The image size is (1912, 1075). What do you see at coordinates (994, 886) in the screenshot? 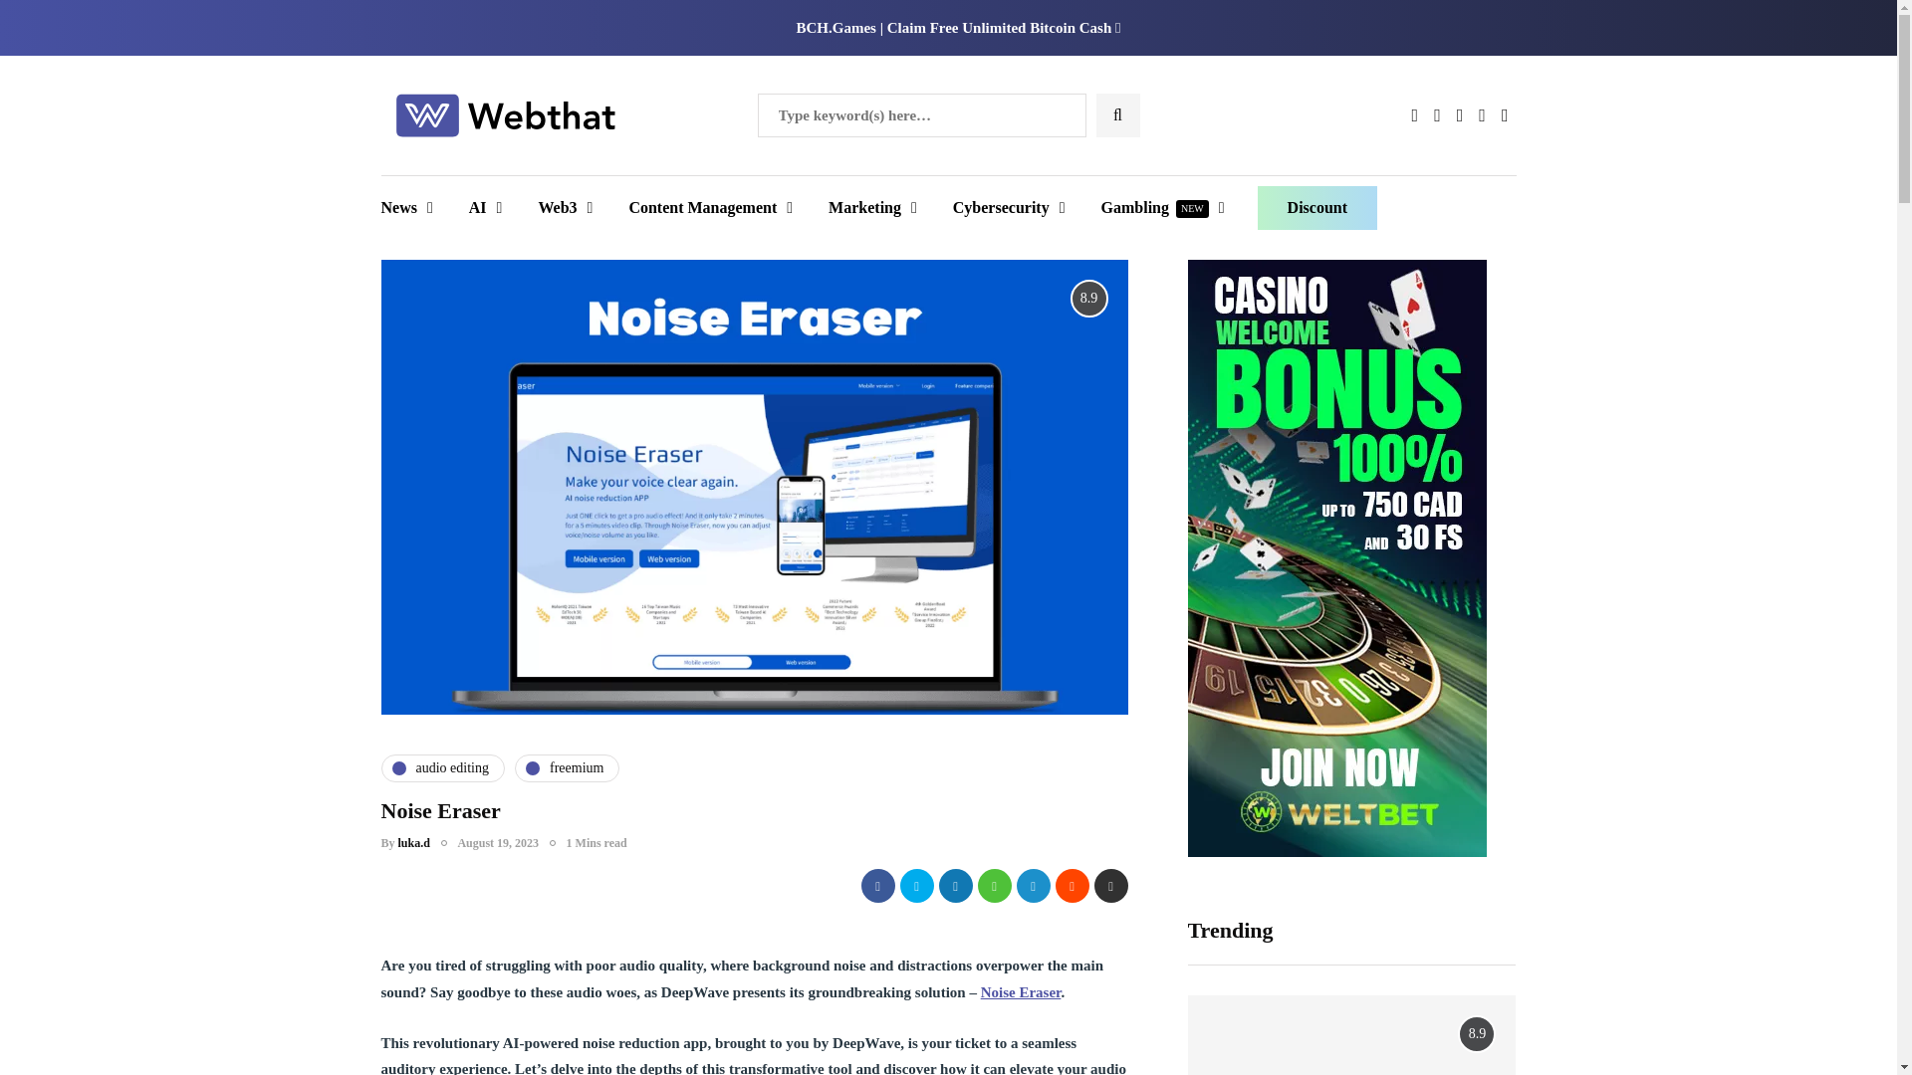
I see `Share to WhatsApp` at bounding box center [994, 886].